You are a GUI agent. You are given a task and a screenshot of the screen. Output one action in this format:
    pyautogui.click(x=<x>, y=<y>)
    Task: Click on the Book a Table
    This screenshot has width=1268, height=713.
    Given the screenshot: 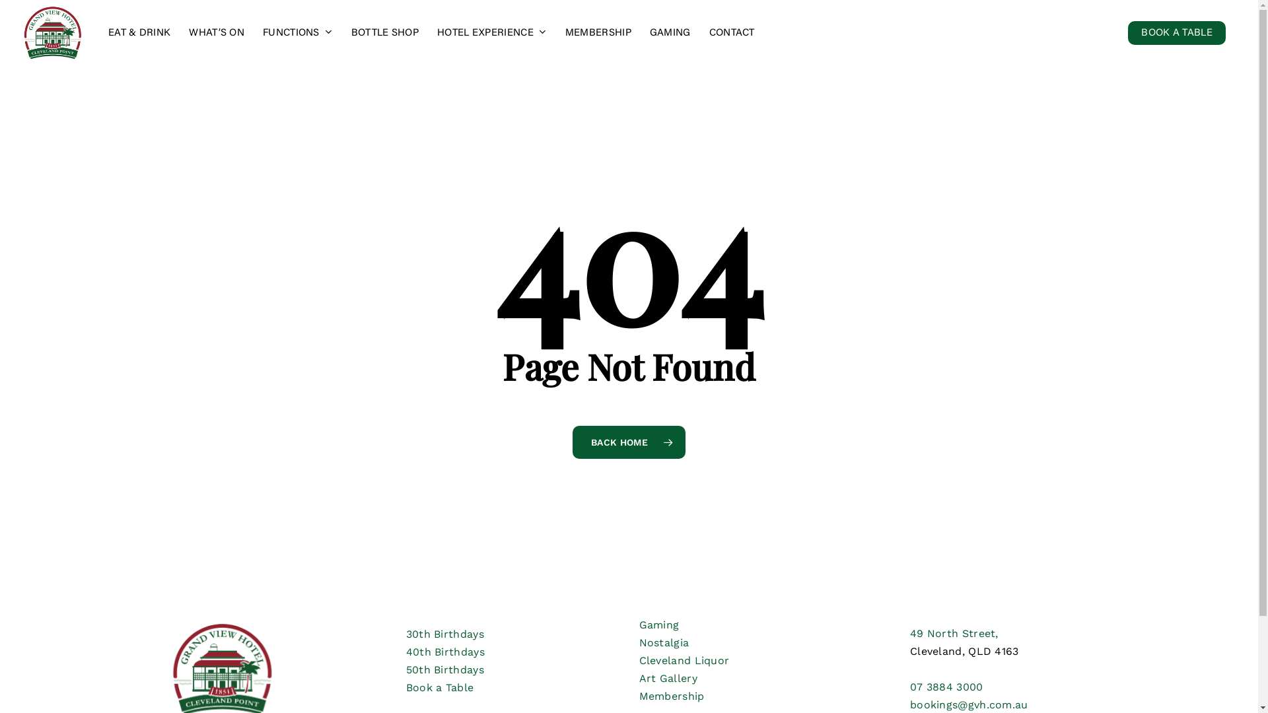 What is the action you would take?
    pyautogui.click(x=440, y=688)
    